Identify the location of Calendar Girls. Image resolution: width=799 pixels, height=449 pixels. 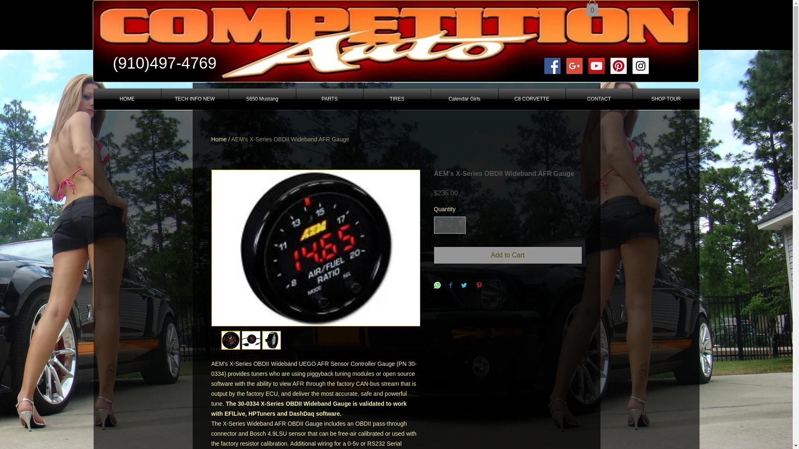
(464, 99).